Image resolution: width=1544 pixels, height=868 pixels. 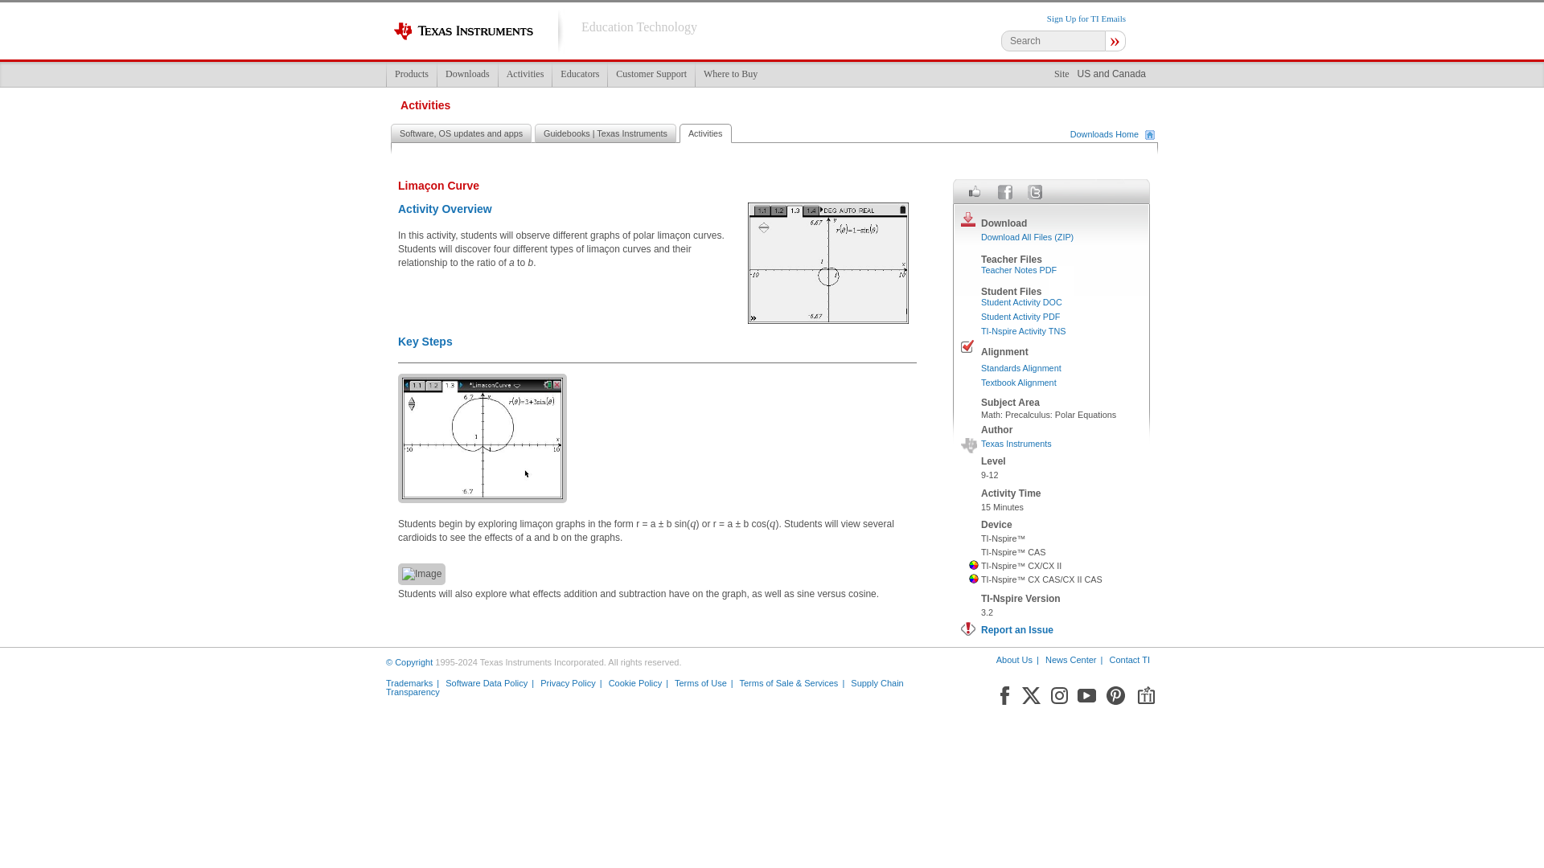 What do you see at coordinates (524, 74) in the screenshot?
I see `Activities` at bounding box center [524, 74].